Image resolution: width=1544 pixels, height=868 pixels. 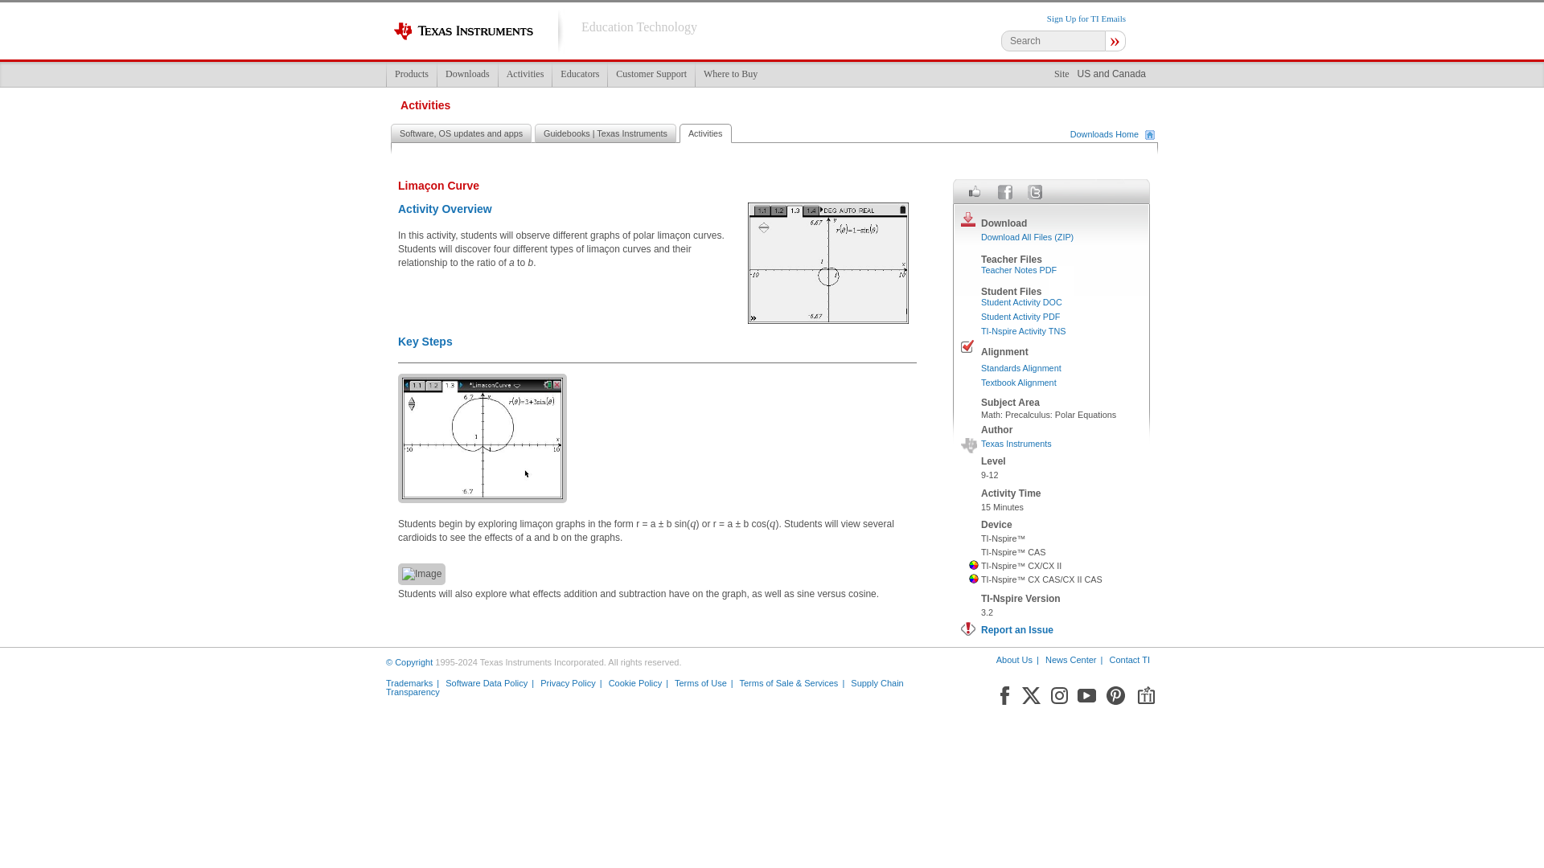 What do you see at coordinates (524, 74) in the screenshot?
I see `Activities` at bounding box center [524, 74].